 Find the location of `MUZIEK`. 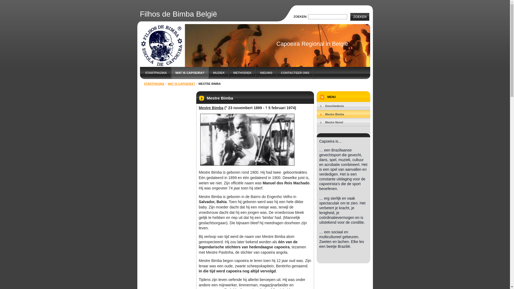

MUZIEK is located at coordinates (219, 73).